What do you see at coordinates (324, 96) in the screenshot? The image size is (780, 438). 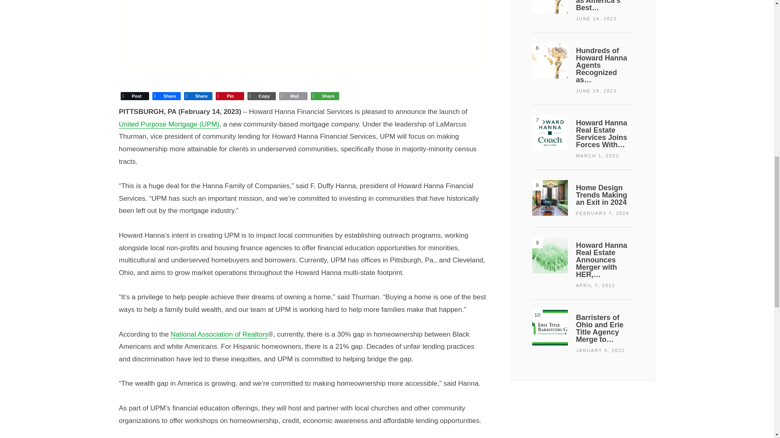 I see `More Options` at bounding box center [324, 96].